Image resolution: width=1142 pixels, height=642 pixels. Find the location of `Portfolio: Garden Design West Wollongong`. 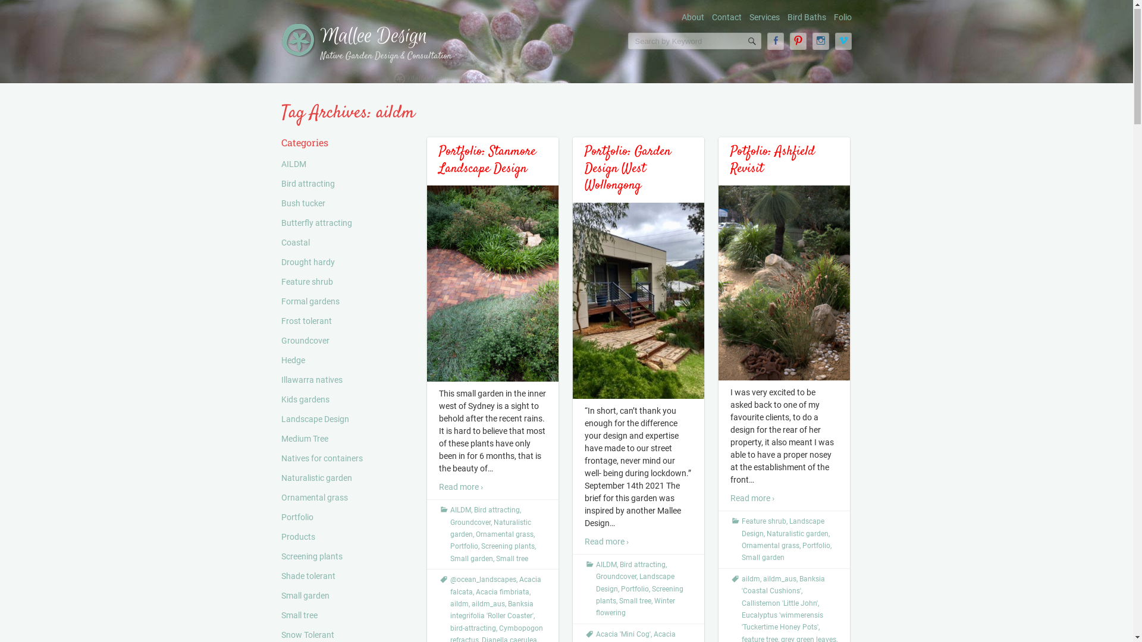

Portfolio: Garden Design West Wollongong is located at coordinates (627, 169).